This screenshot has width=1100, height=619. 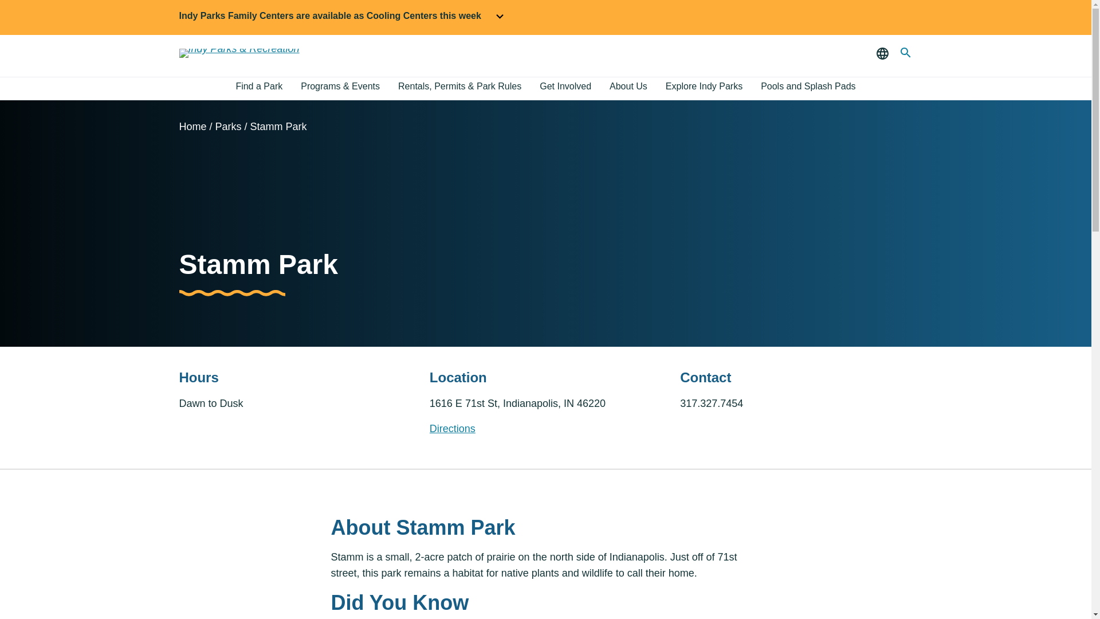 I want to click on Get Involved, so click(x=565, y=87).